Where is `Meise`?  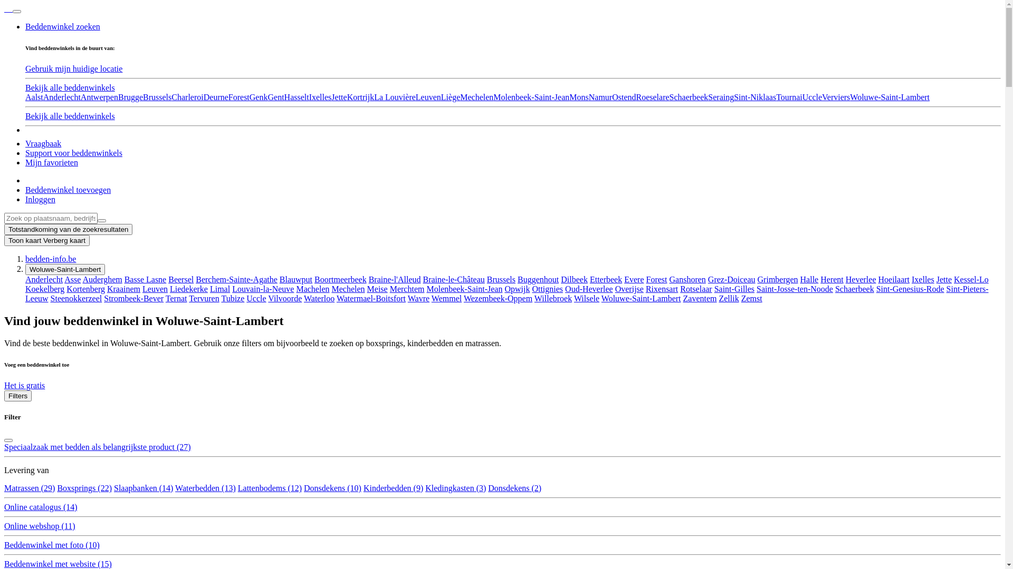
Meise is located at coordinates (378, 289).